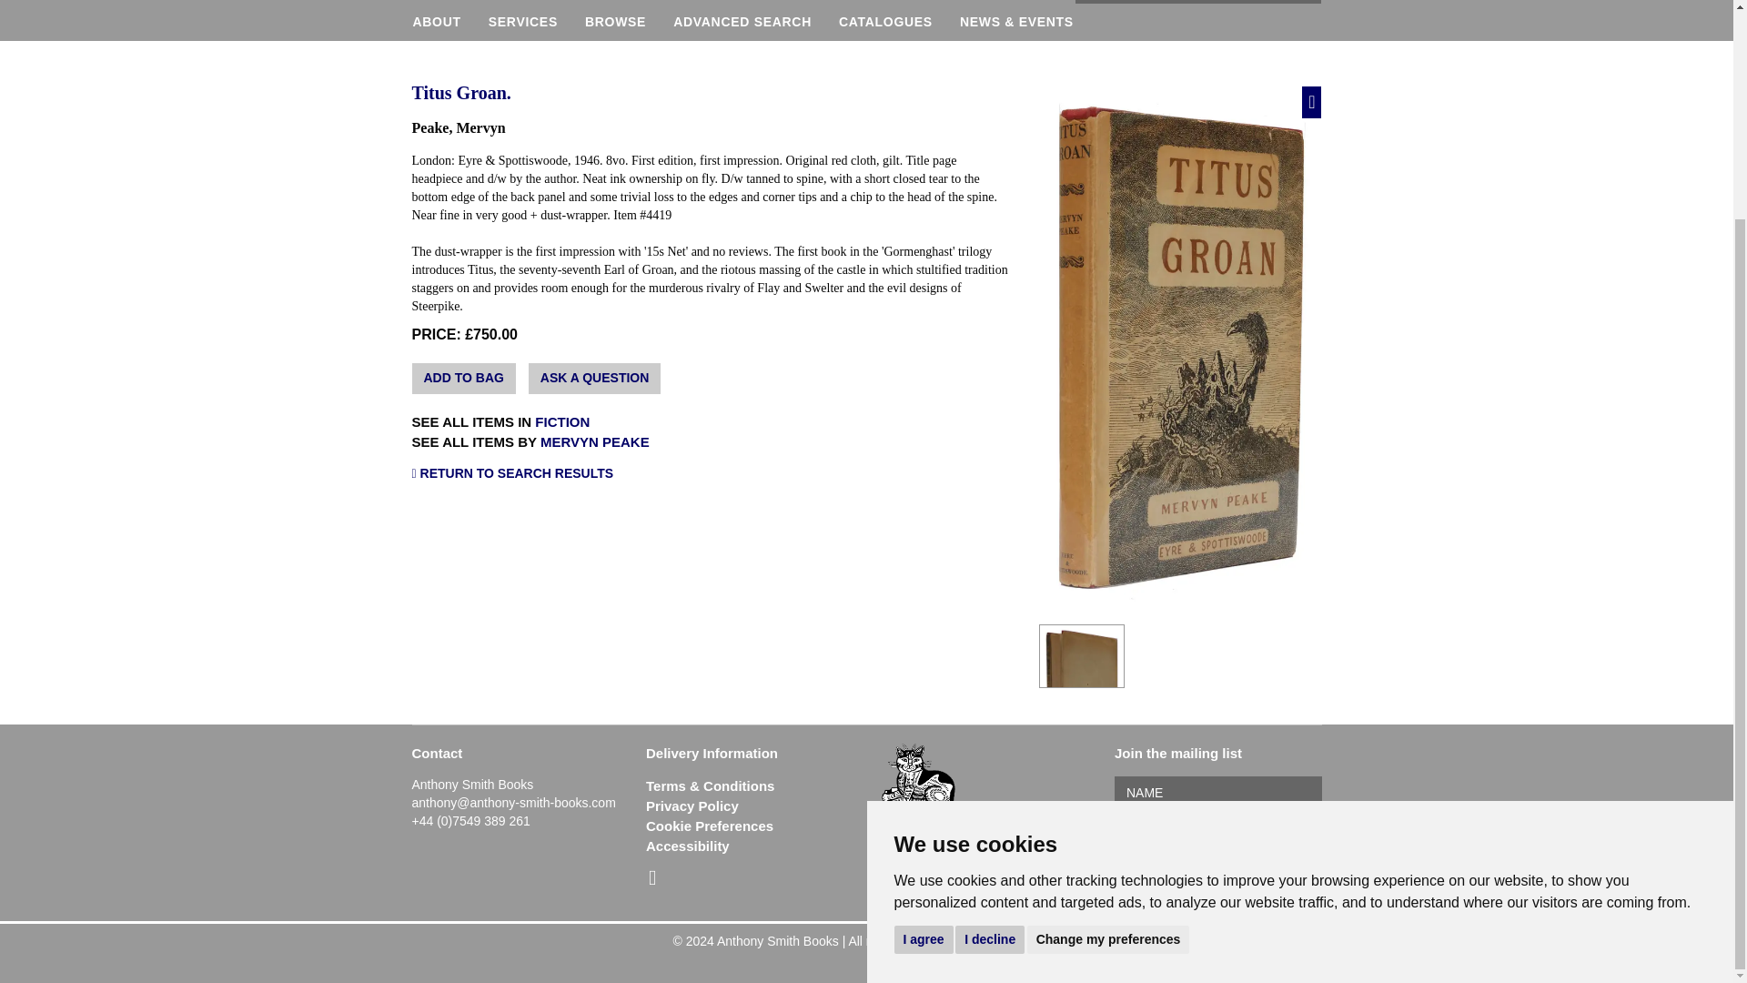 This screenshot has width=1747, height=983. What do you see at coordinates (615, 22) in the screenshot?
I see `BROWSE` at bounding box center [615, 22].